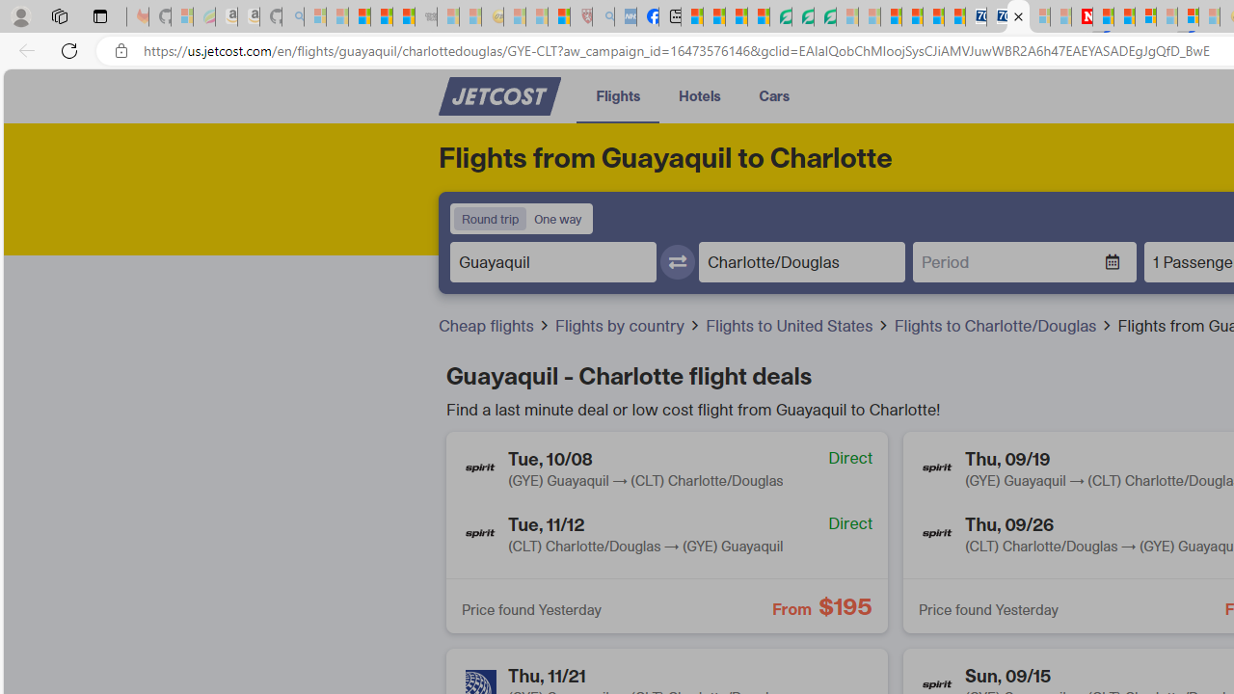 The height and width of the screenshot is (694, 1234). I want to click on Terms of Use Agreement, so click(802, 17).